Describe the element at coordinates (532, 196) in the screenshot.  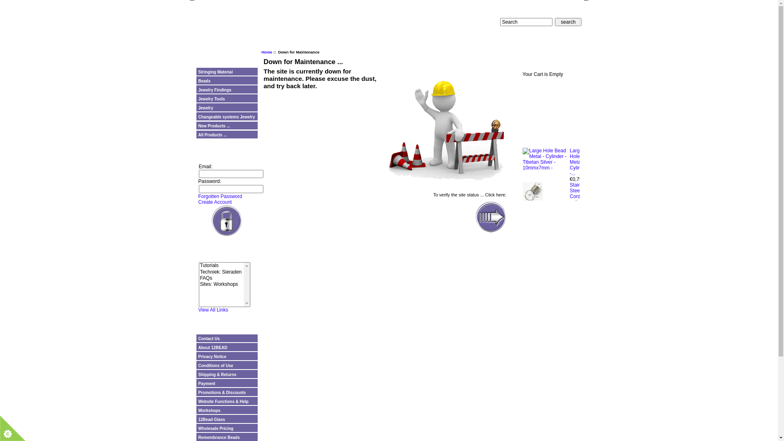
I see ` Stainless Steel Cord Tips - zilver color - 10x4mm ` at that location.